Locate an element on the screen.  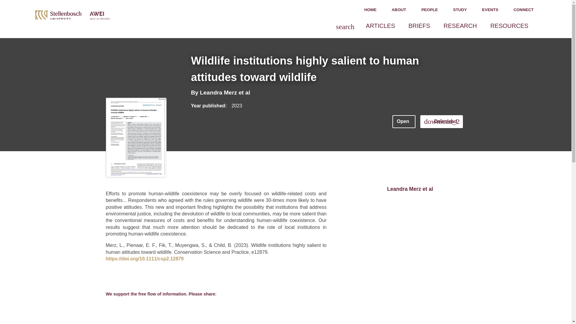
AWEI's People is located at coordinates (430, 10).